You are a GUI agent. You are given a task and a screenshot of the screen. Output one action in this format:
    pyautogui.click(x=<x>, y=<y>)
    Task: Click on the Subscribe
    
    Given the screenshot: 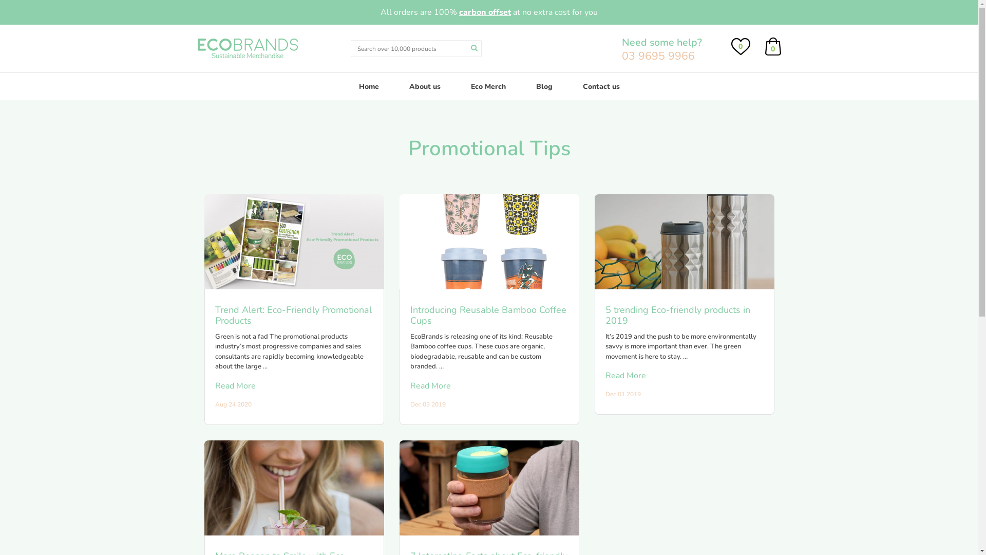 What is the action you would take?
    pyautogui.click(x=73, y=10)
    